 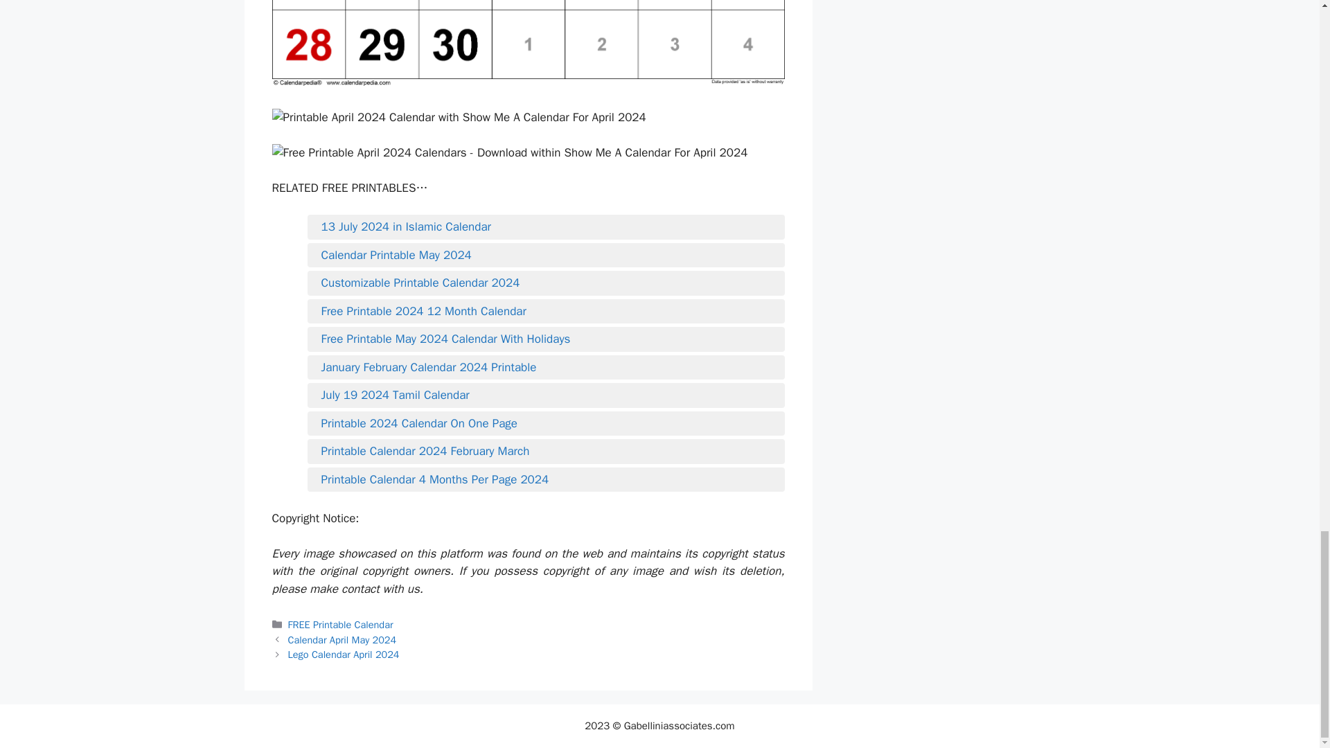 What do you see at coordinates (342, 640) in the screenshot?
I see `Calendar April May 2024` at bounding box center [342, 640].